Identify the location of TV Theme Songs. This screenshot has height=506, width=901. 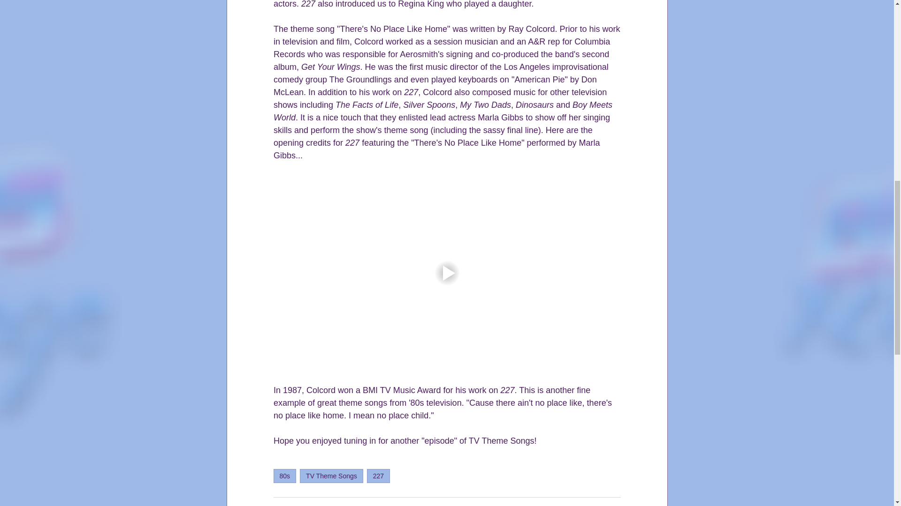
(331, 476).